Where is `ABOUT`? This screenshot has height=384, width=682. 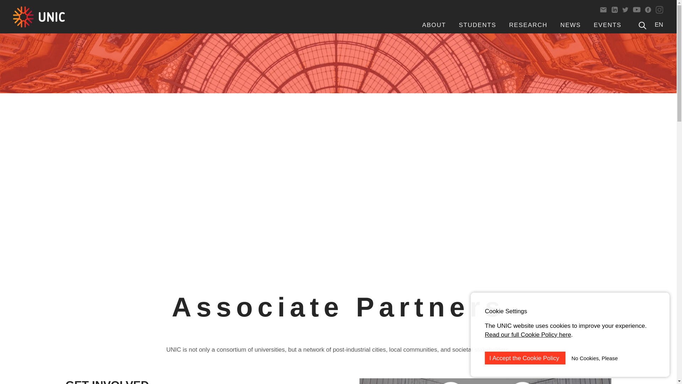
ABOUT is located at coordinates (434, 25).